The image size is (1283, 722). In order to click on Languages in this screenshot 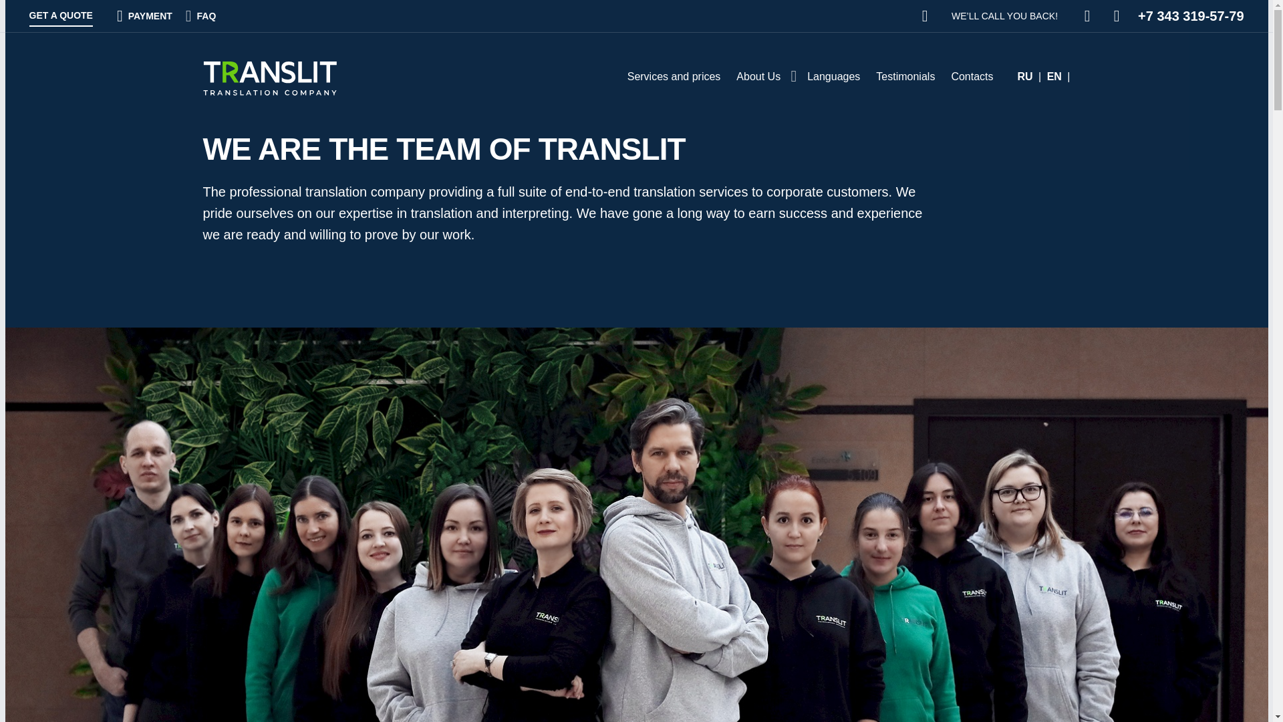, I will do `click(834, 76)`.